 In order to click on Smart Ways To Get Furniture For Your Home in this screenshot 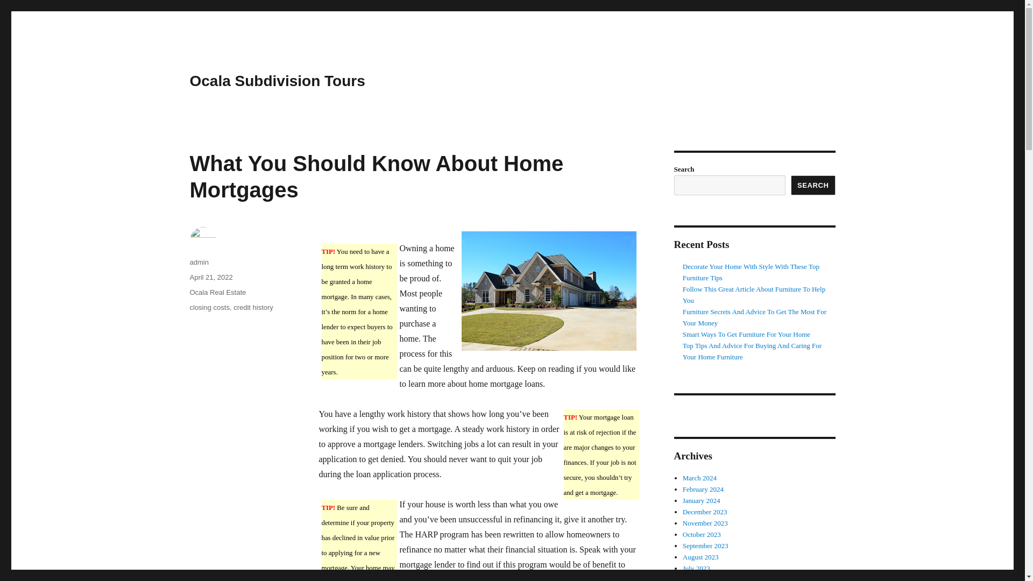, I will do `click(746, 334)`.